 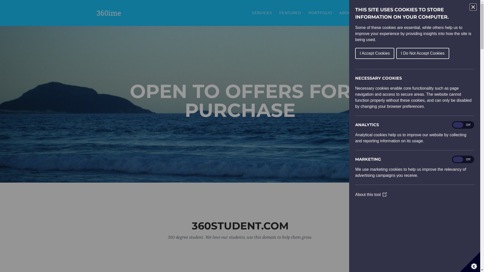 I want to click on 360ime, so click(x=108, y=13).